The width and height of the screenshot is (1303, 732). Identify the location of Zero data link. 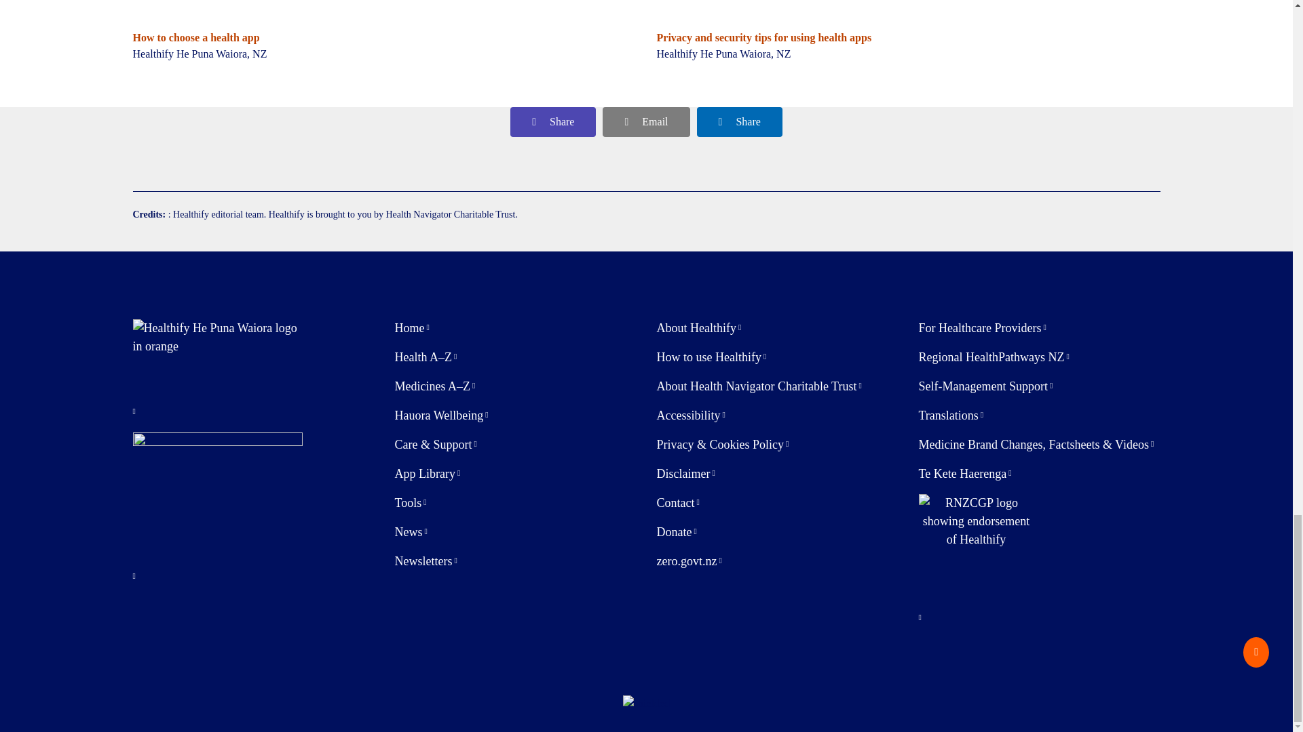
(689, 561).